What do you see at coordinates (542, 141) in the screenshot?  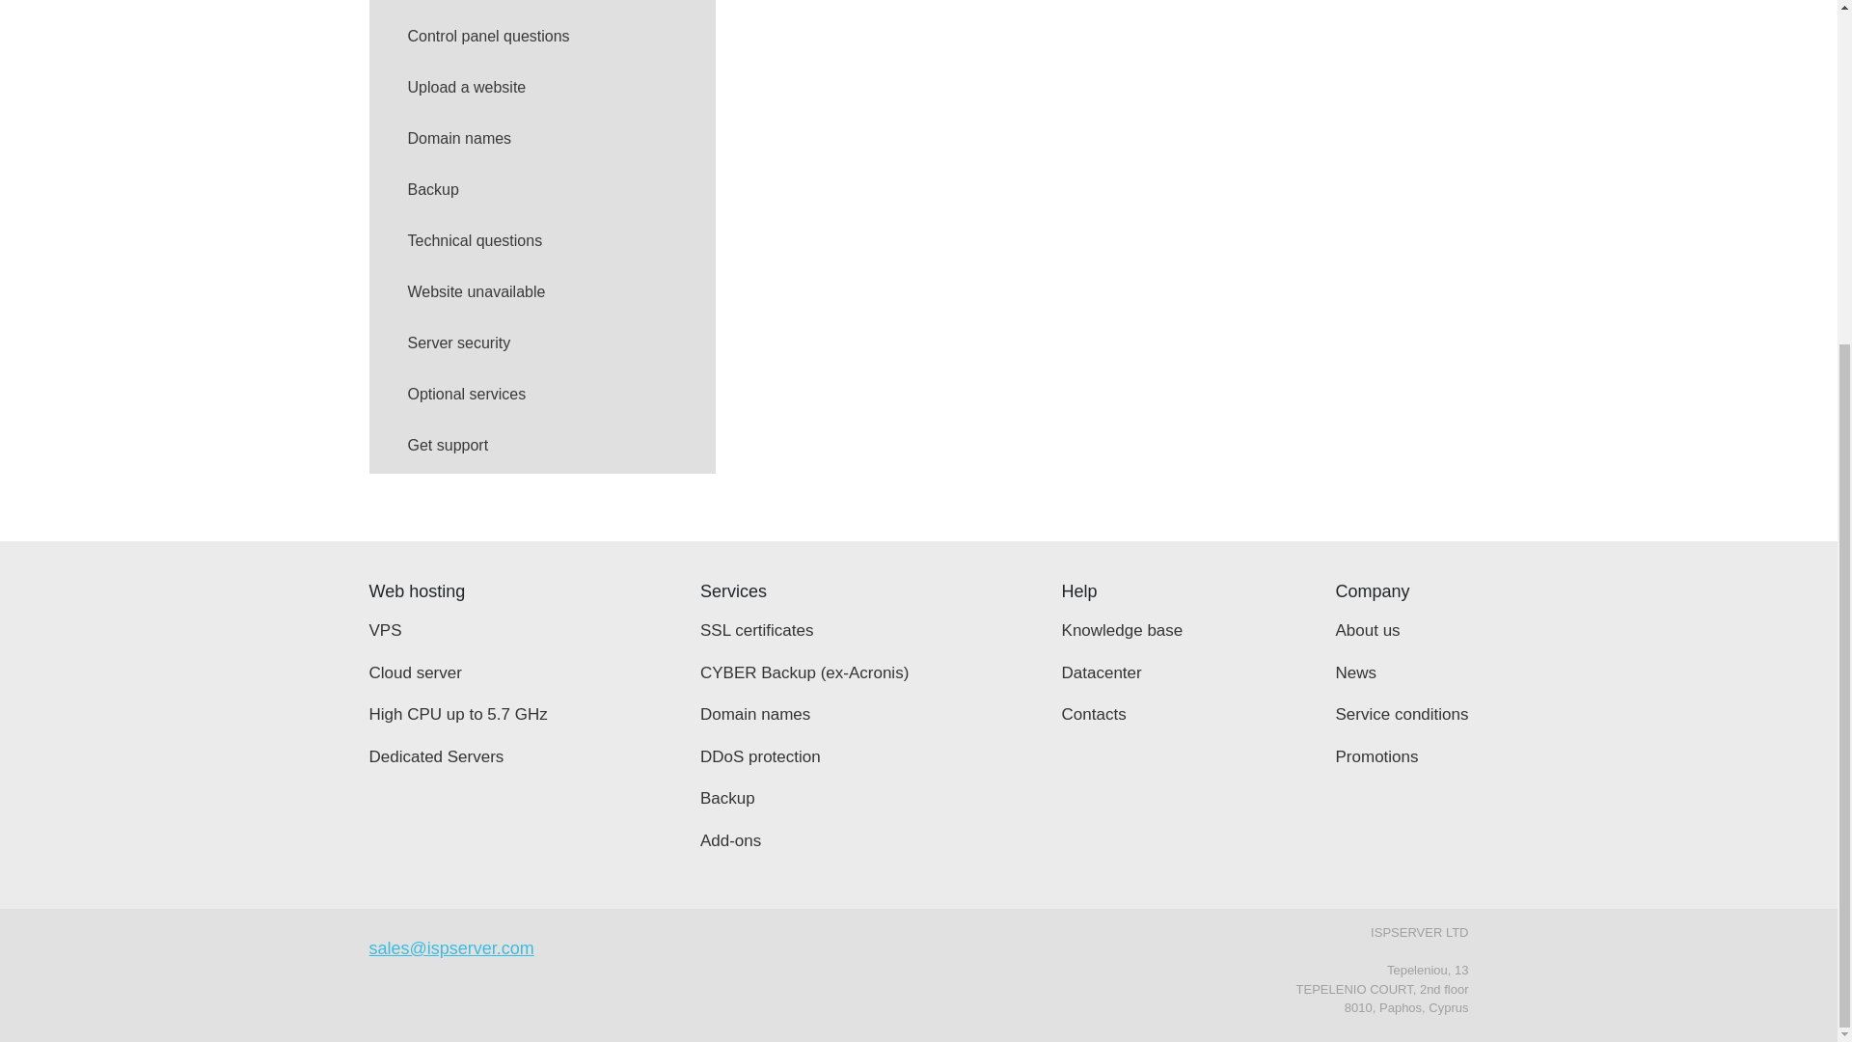 I see `Domain names` at bounding box center [542, 141].